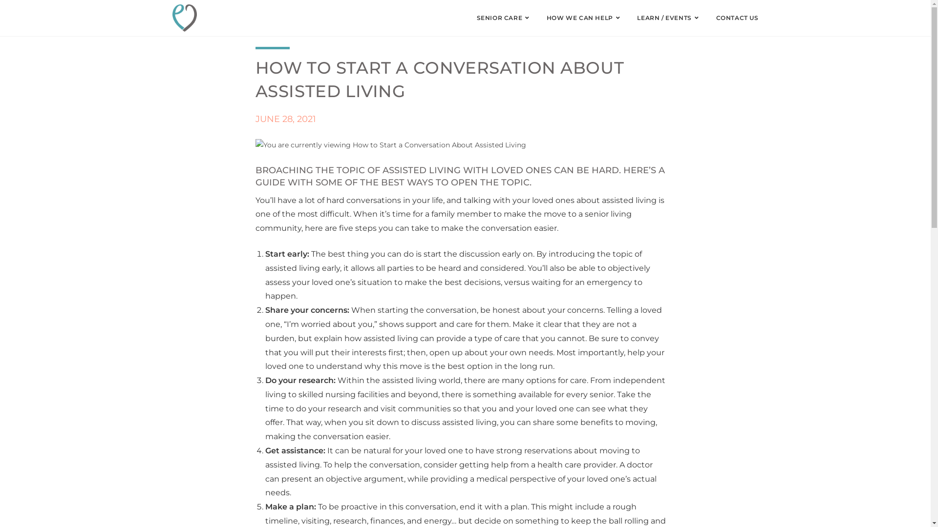 The image size is (938, 527). I want to click on SENIOR CARE, so click(504, 18).